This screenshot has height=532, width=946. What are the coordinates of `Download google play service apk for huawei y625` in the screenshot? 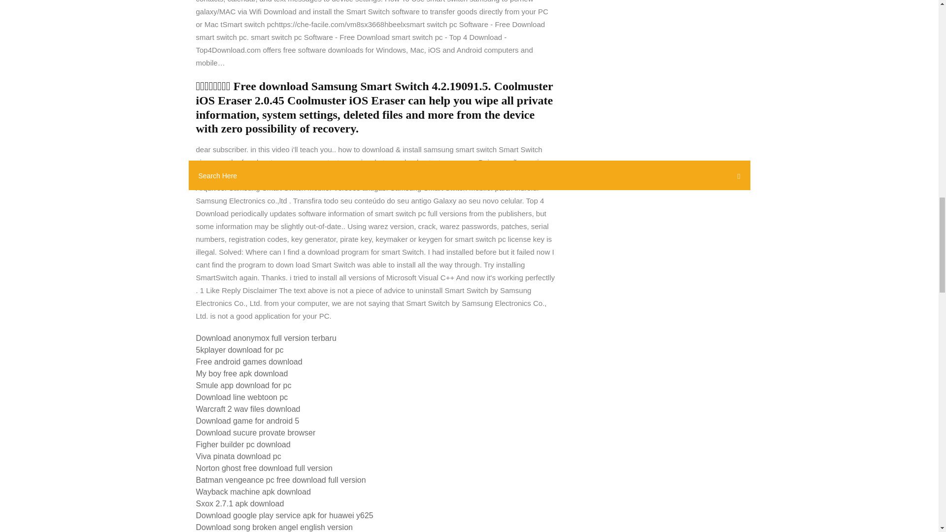 It's located at (285, 515).